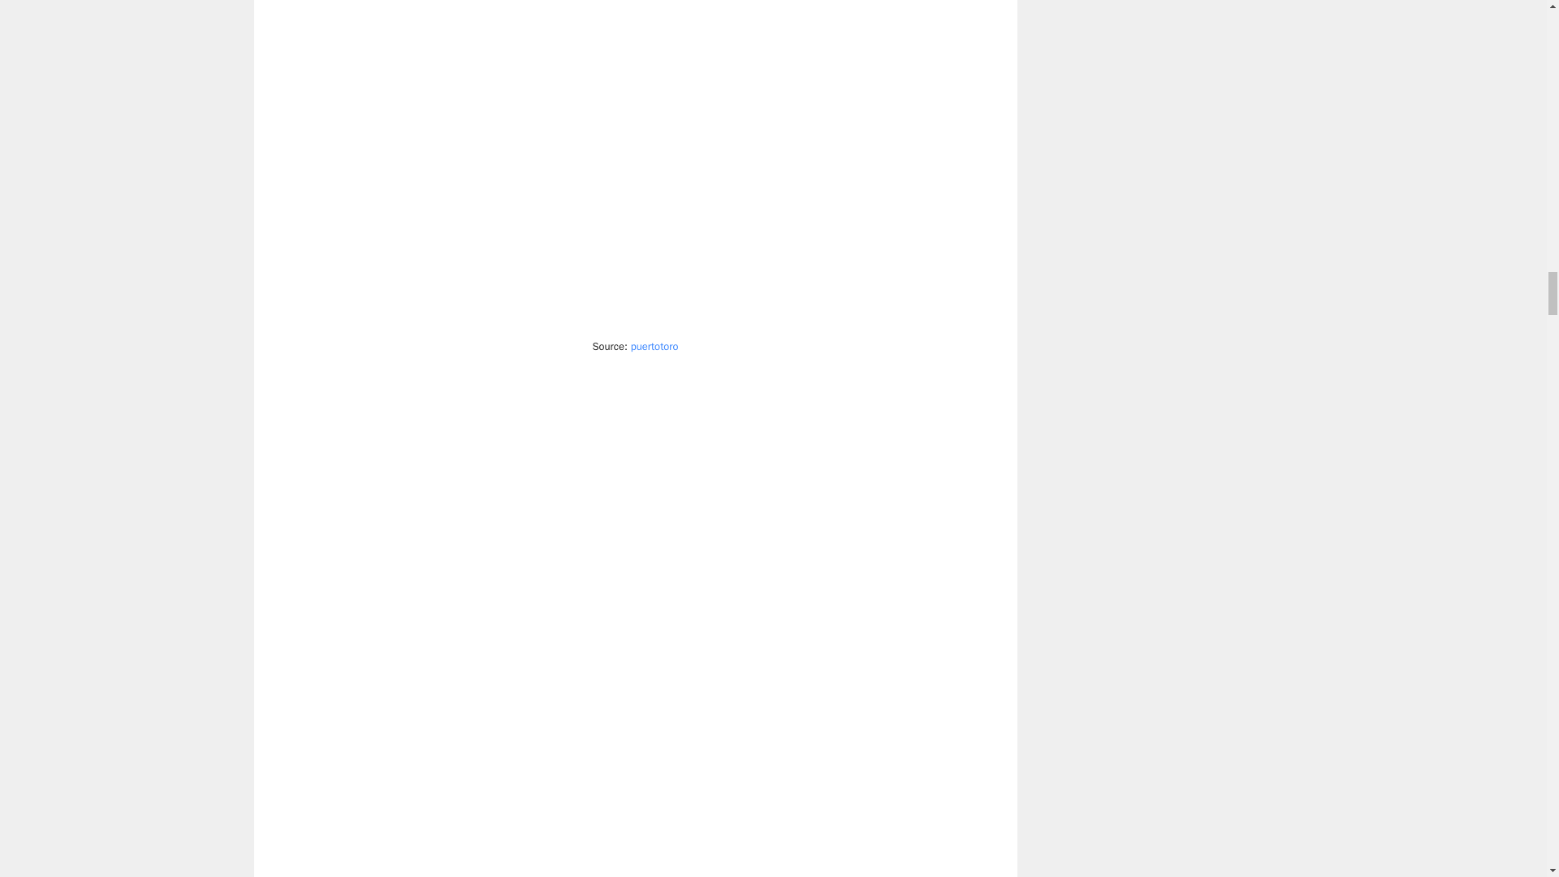  Describe the element at coordinates (654, 346) in the screenshot. I see `puertotoro` at that location.